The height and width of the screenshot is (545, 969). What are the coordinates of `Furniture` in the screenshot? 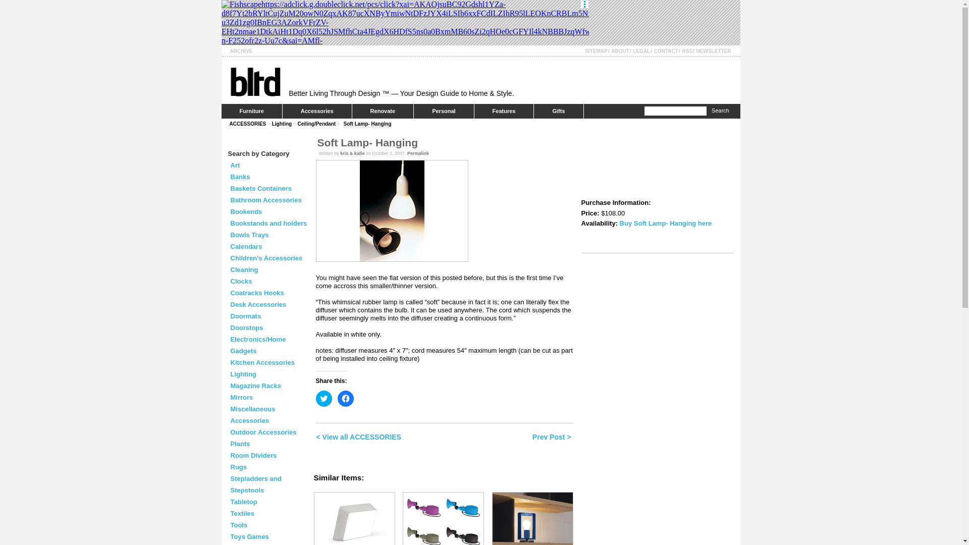 It's located at (251, 111).